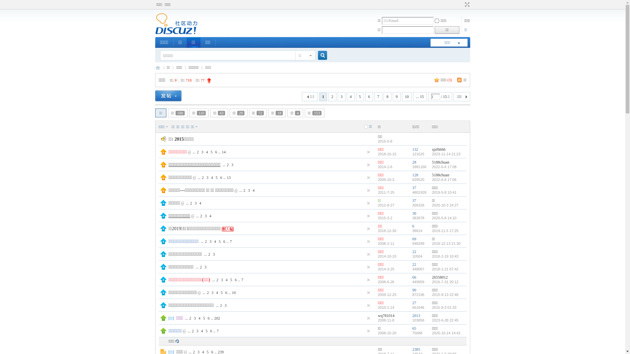 The height and width of the screenshot is (354, 630). What do you see at coordinates (414, 162) in the screenshot?
I see `28` at bounding box center [414, 162].